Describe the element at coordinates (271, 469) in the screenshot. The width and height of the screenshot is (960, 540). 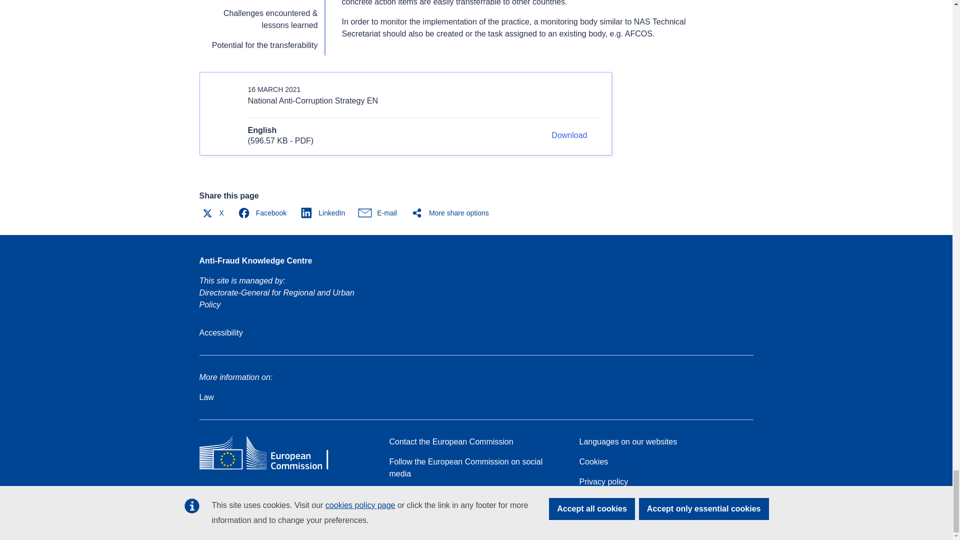
I see `European Commission` at that location.